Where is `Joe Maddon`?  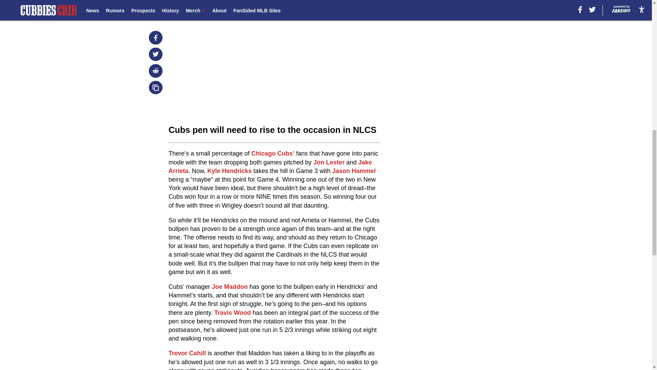
Joe Maddon is located at coordinates (229, 286).